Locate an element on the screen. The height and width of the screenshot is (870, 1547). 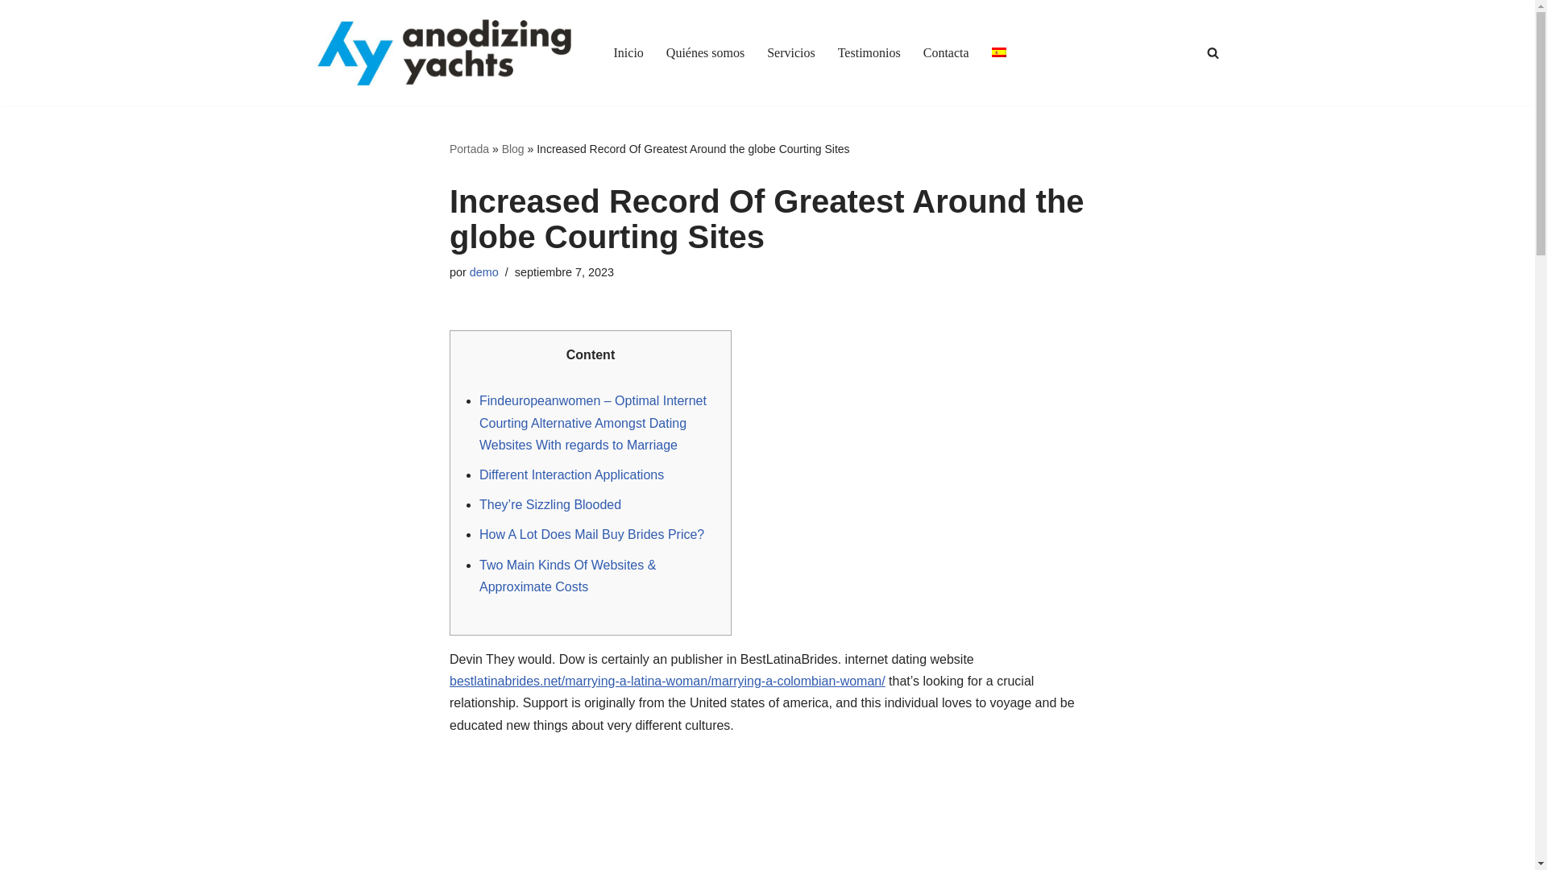
Portada is located at coordinates (469, 149).